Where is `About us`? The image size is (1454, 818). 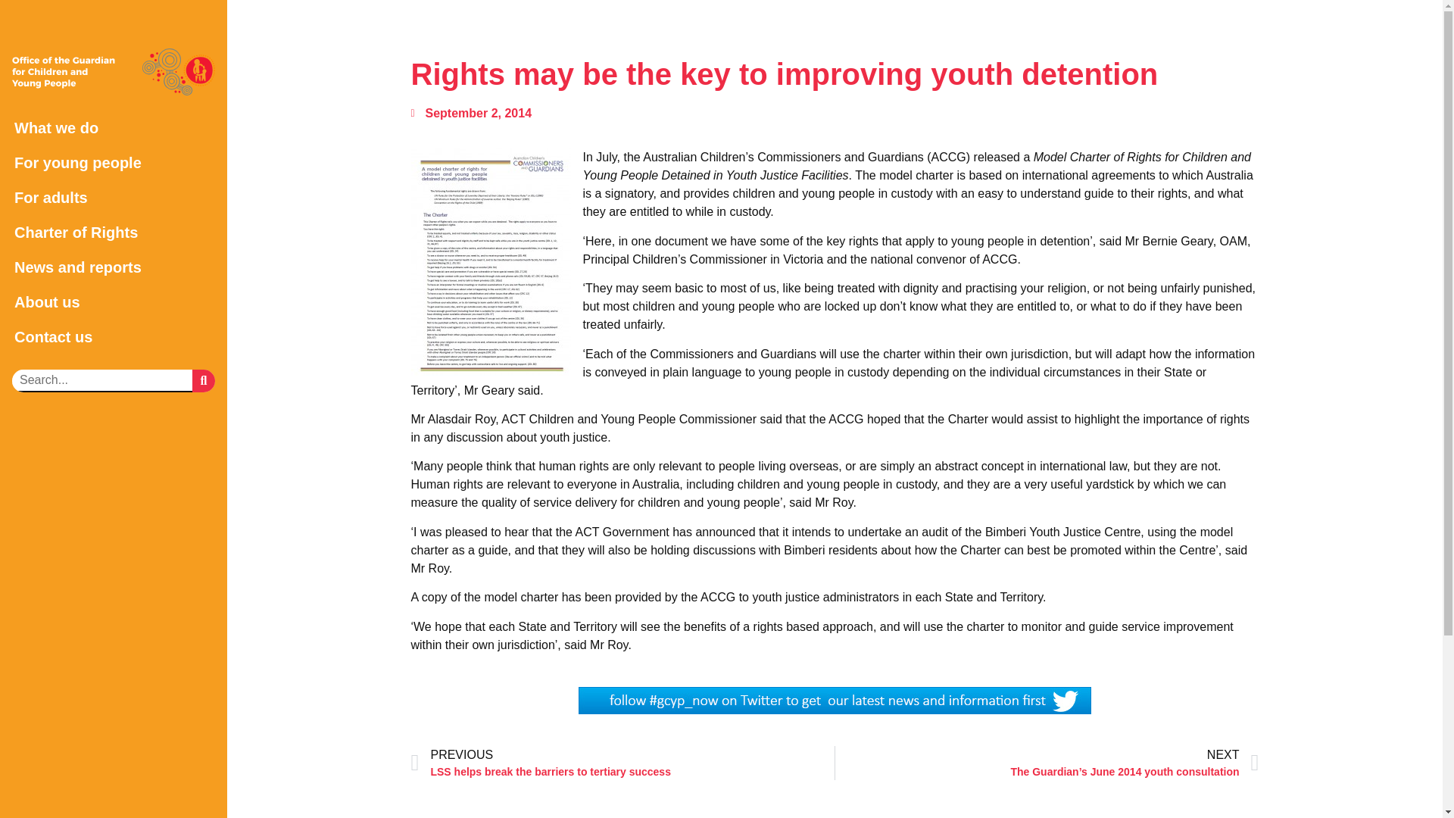
About us is located at coordinates (114, 301).